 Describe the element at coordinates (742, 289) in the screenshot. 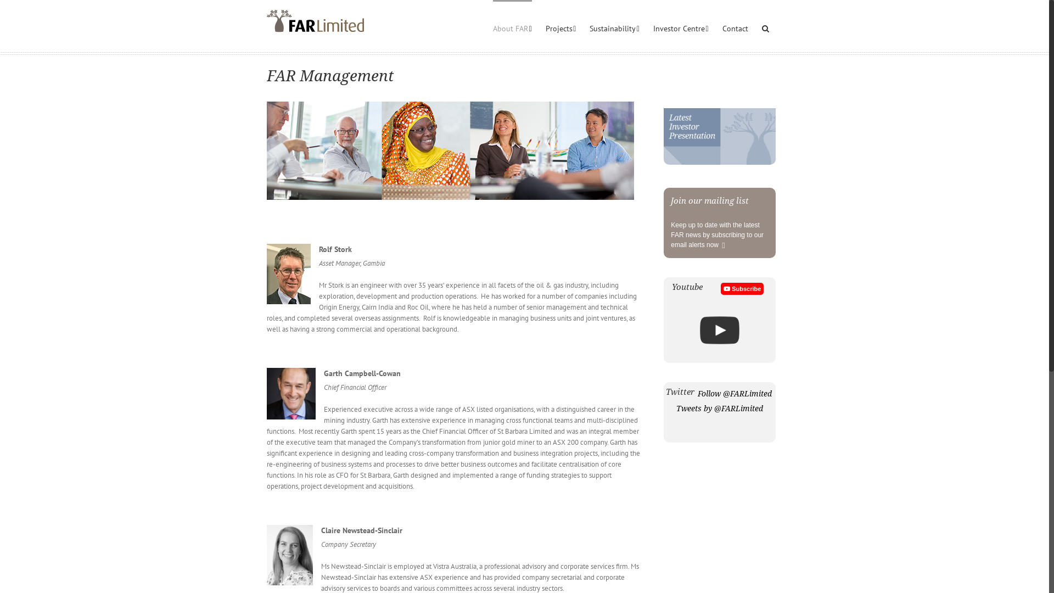

I see `Subscribe` at that location.